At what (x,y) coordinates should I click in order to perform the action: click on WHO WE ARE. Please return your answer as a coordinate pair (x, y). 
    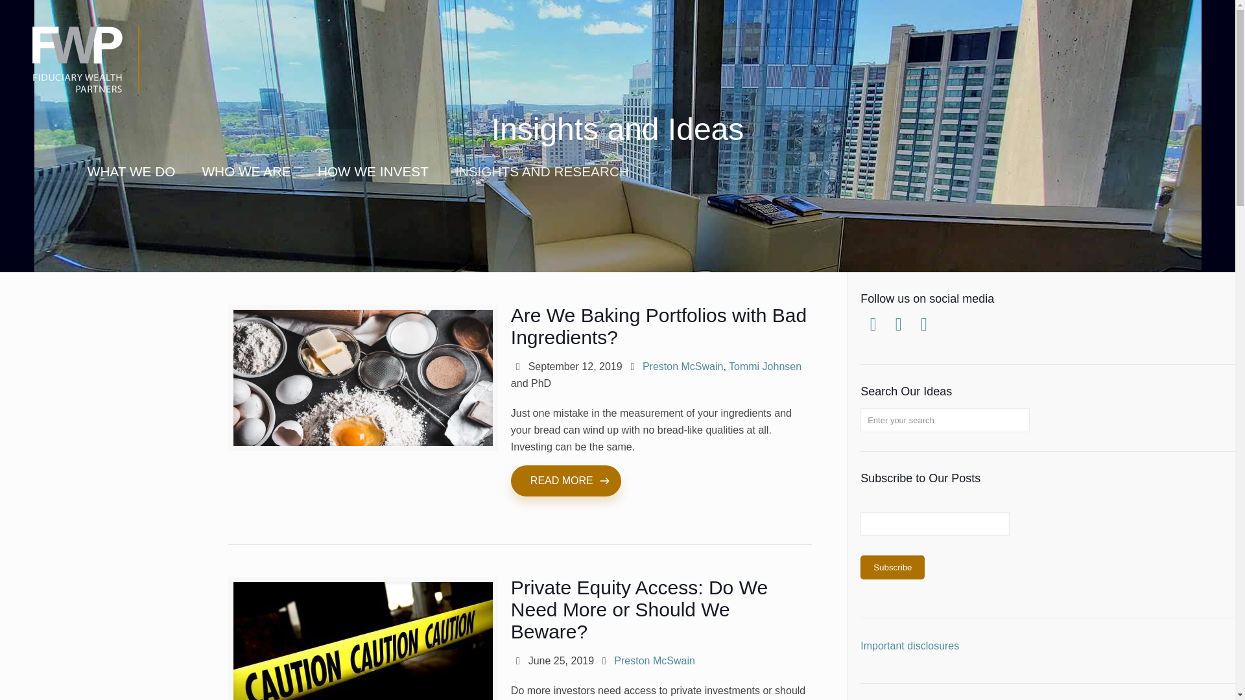
    Looking at the image, I should click on (246, 171).